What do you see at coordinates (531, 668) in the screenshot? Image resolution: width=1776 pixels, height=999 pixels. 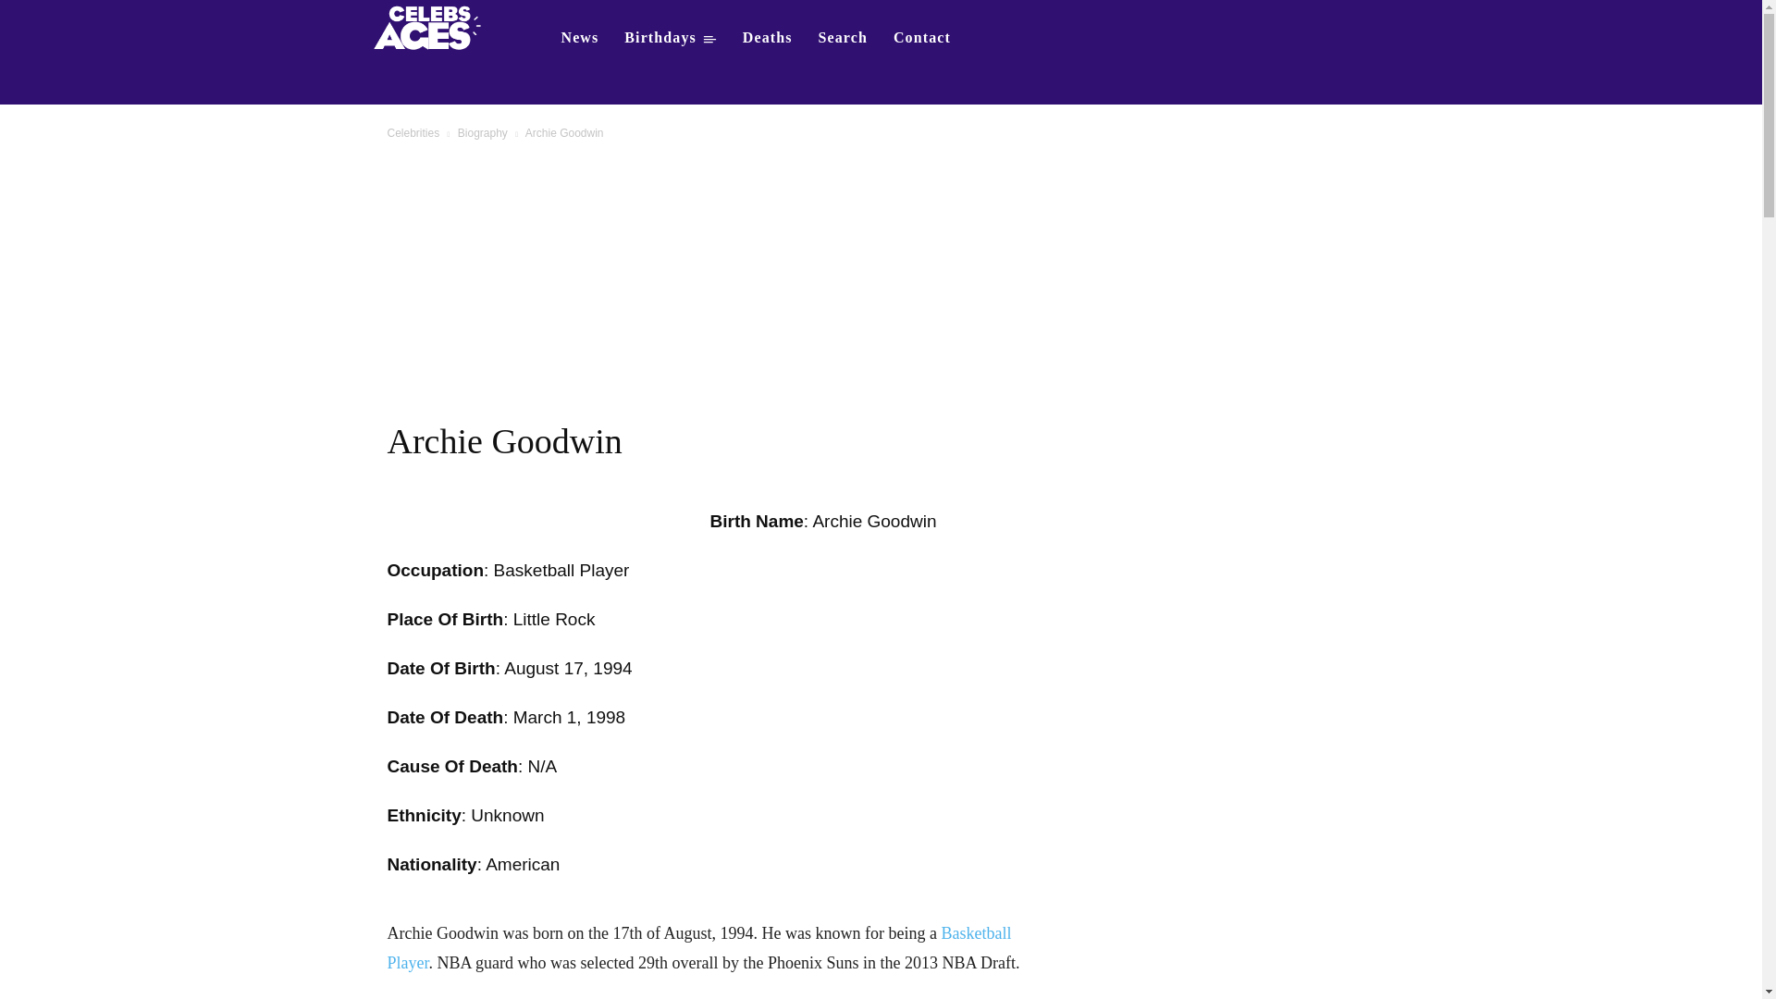 I see `August` at bounding box center [531, 668].